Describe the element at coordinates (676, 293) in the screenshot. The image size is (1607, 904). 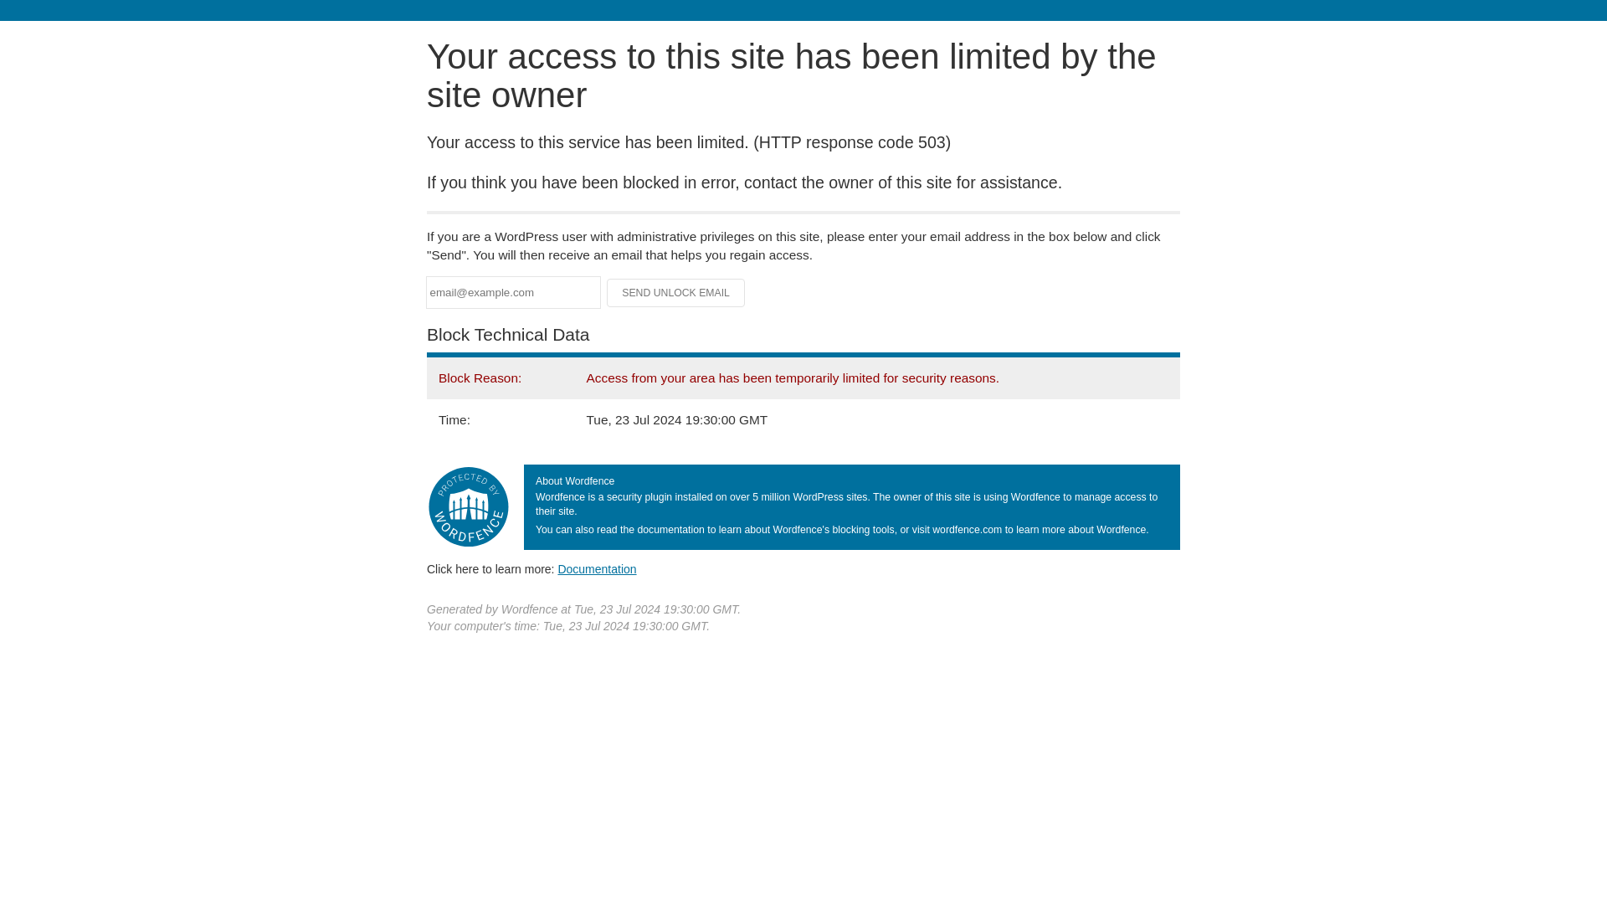
I see `Send Unlock Email` at that location.